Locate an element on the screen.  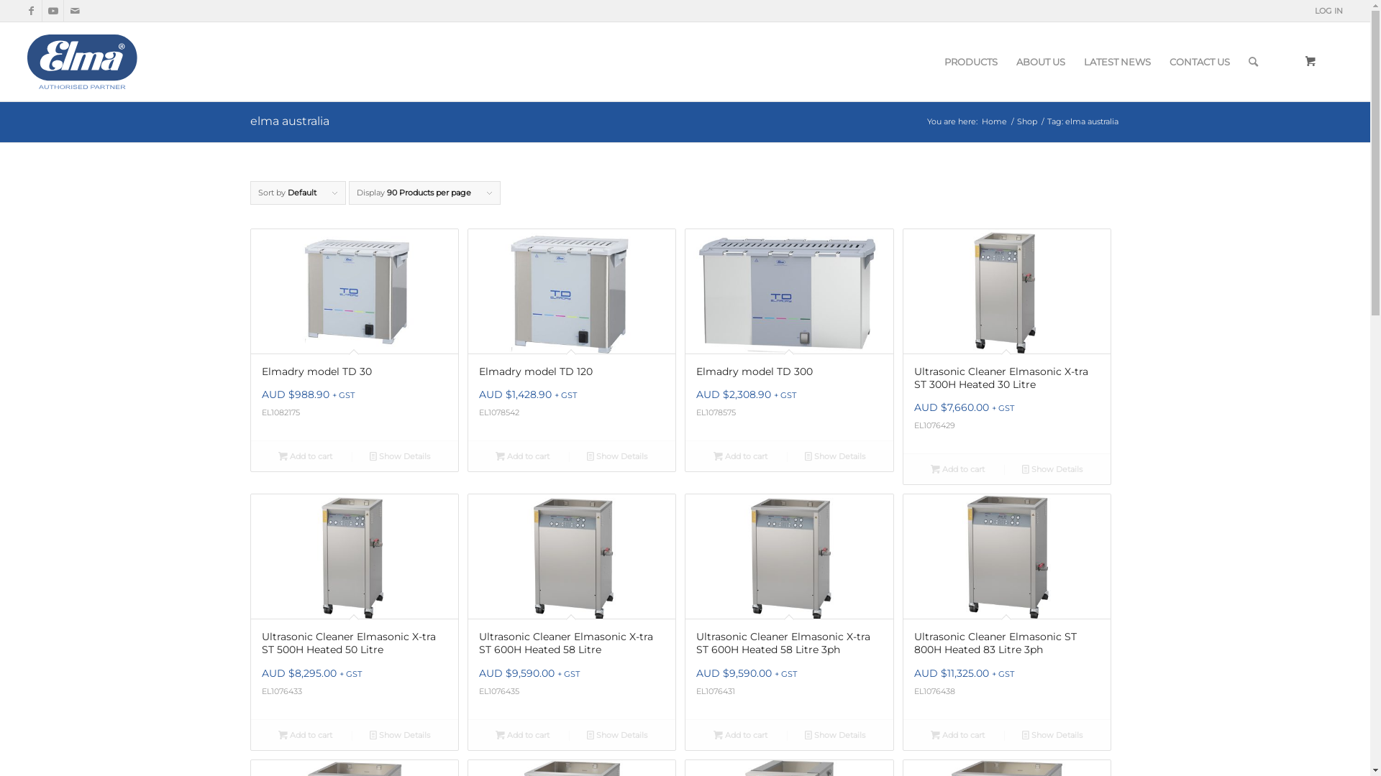
Facebook is located at coordinates (32, 11).